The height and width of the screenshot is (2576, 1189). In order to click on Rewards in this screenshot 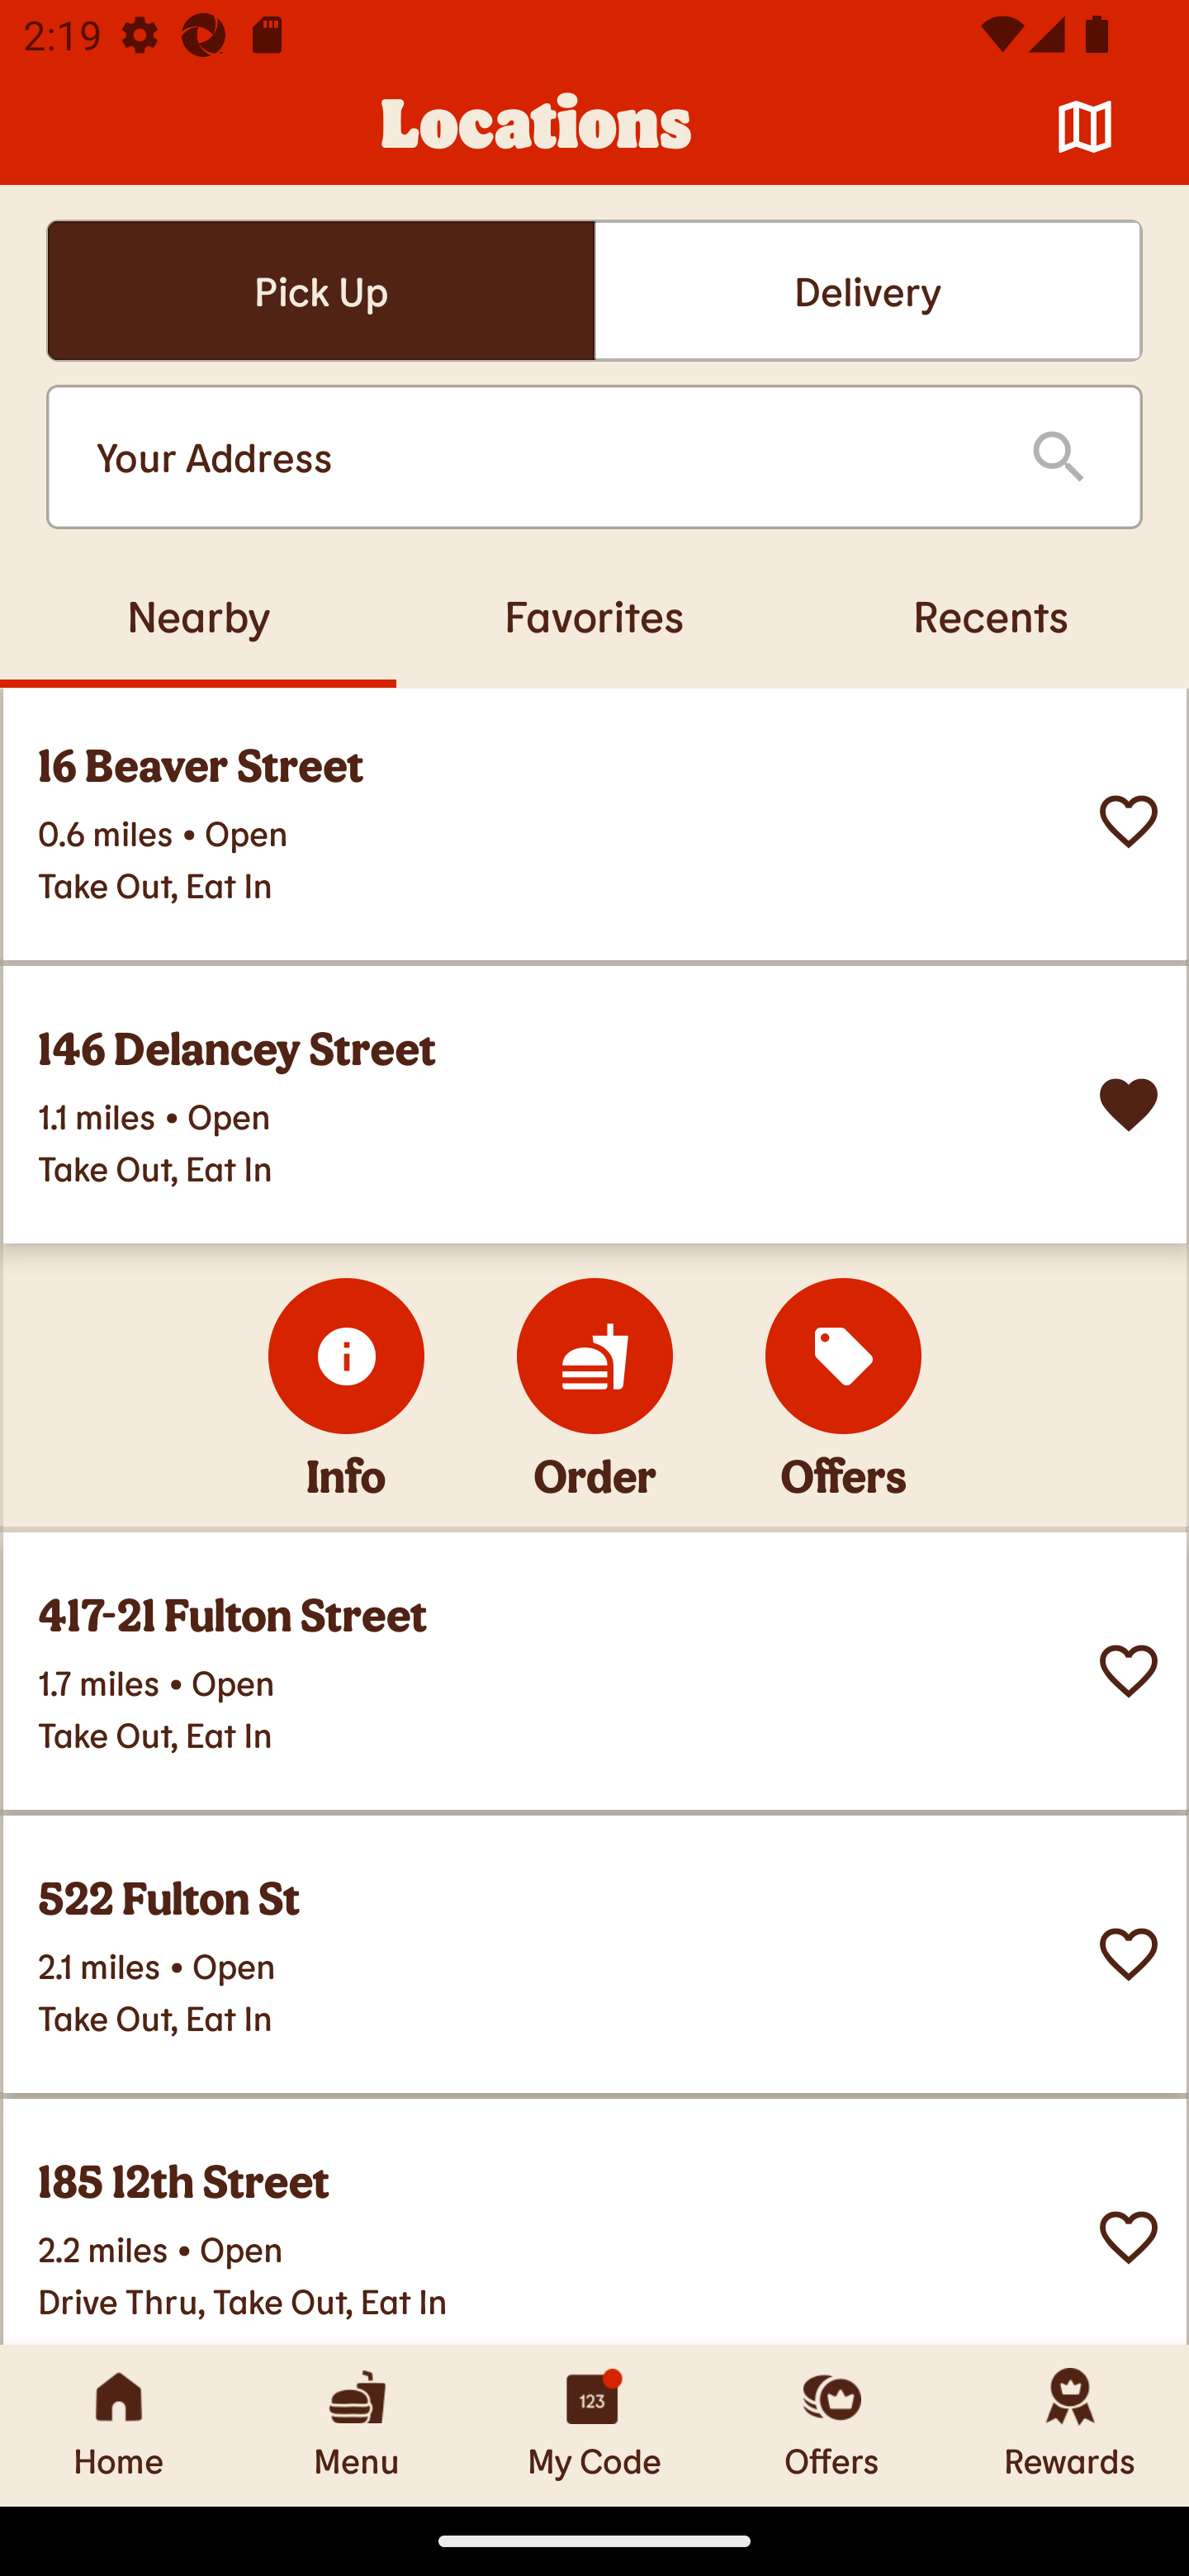, I will do `click(1070, 2425)`.